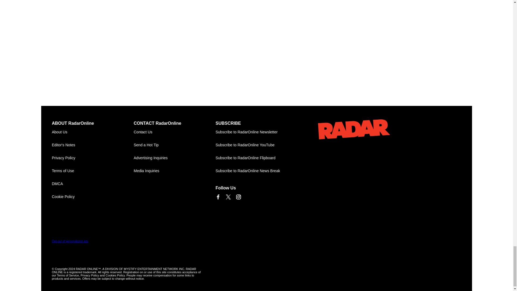 The height and width of the screenshot is (291, 517). I want to click on Terms of Use, so click(93, 171).